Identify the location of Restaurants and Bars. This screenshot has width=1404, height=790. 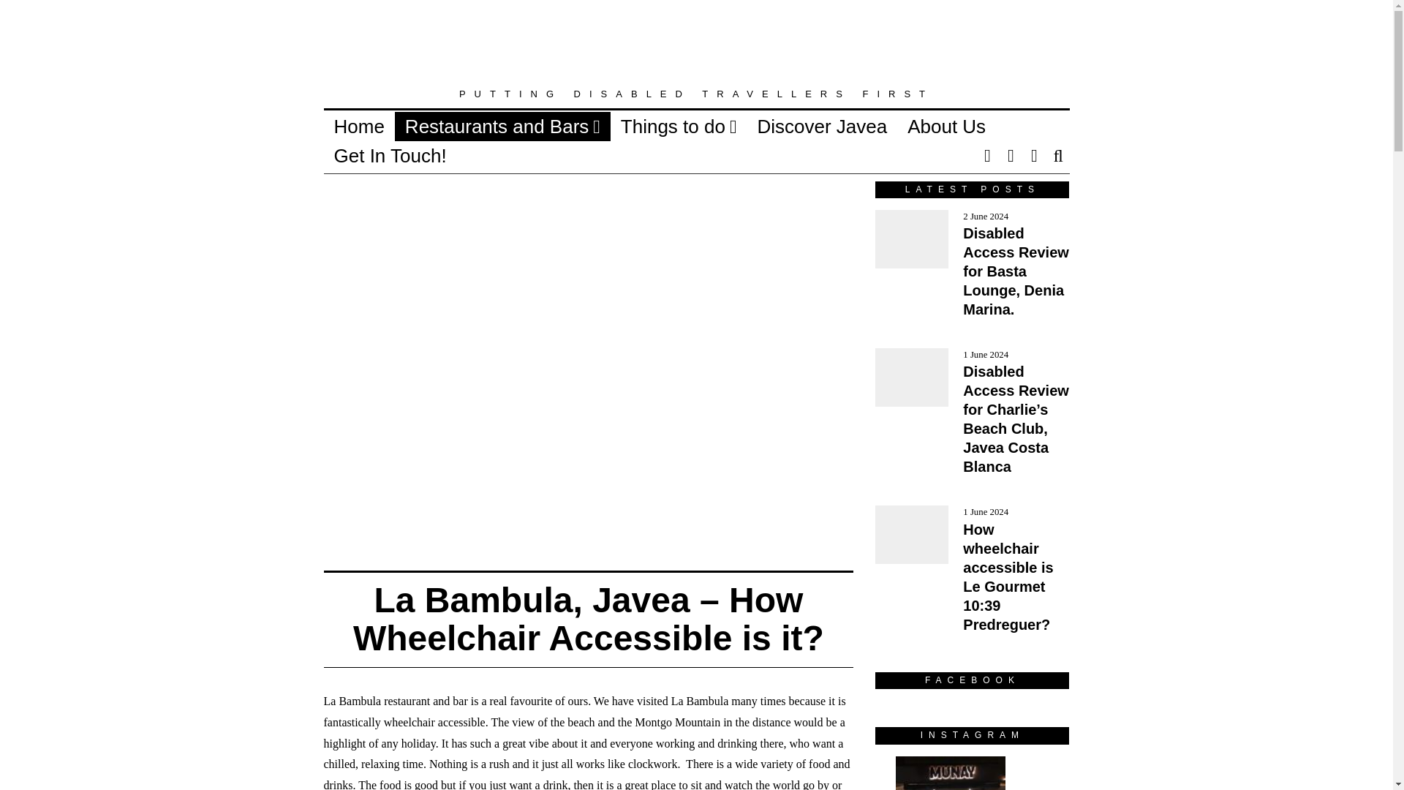
(502, 126).